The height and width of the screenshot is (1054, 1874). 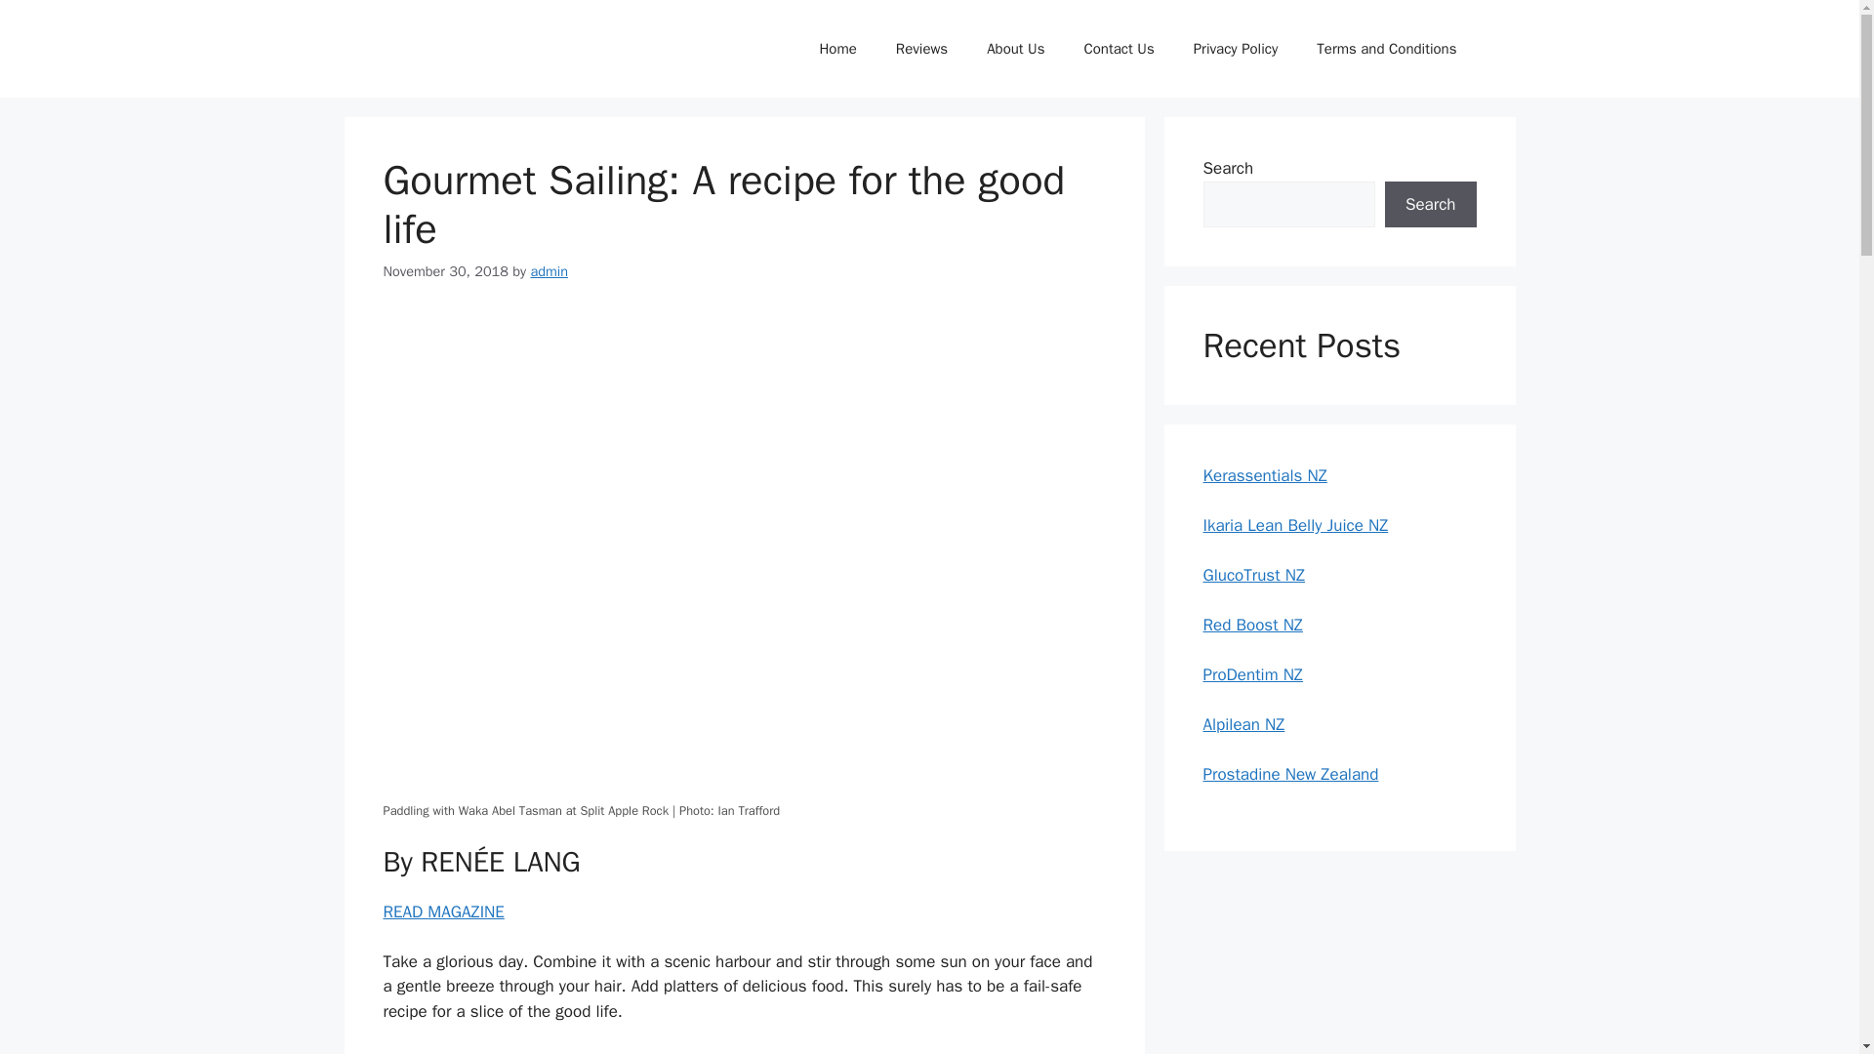 What do you see at coordinates (1295, 525) in the screenshot?
I see `Ikaria Lean Belly Juice NZ` at bounding box center [1295, 525].